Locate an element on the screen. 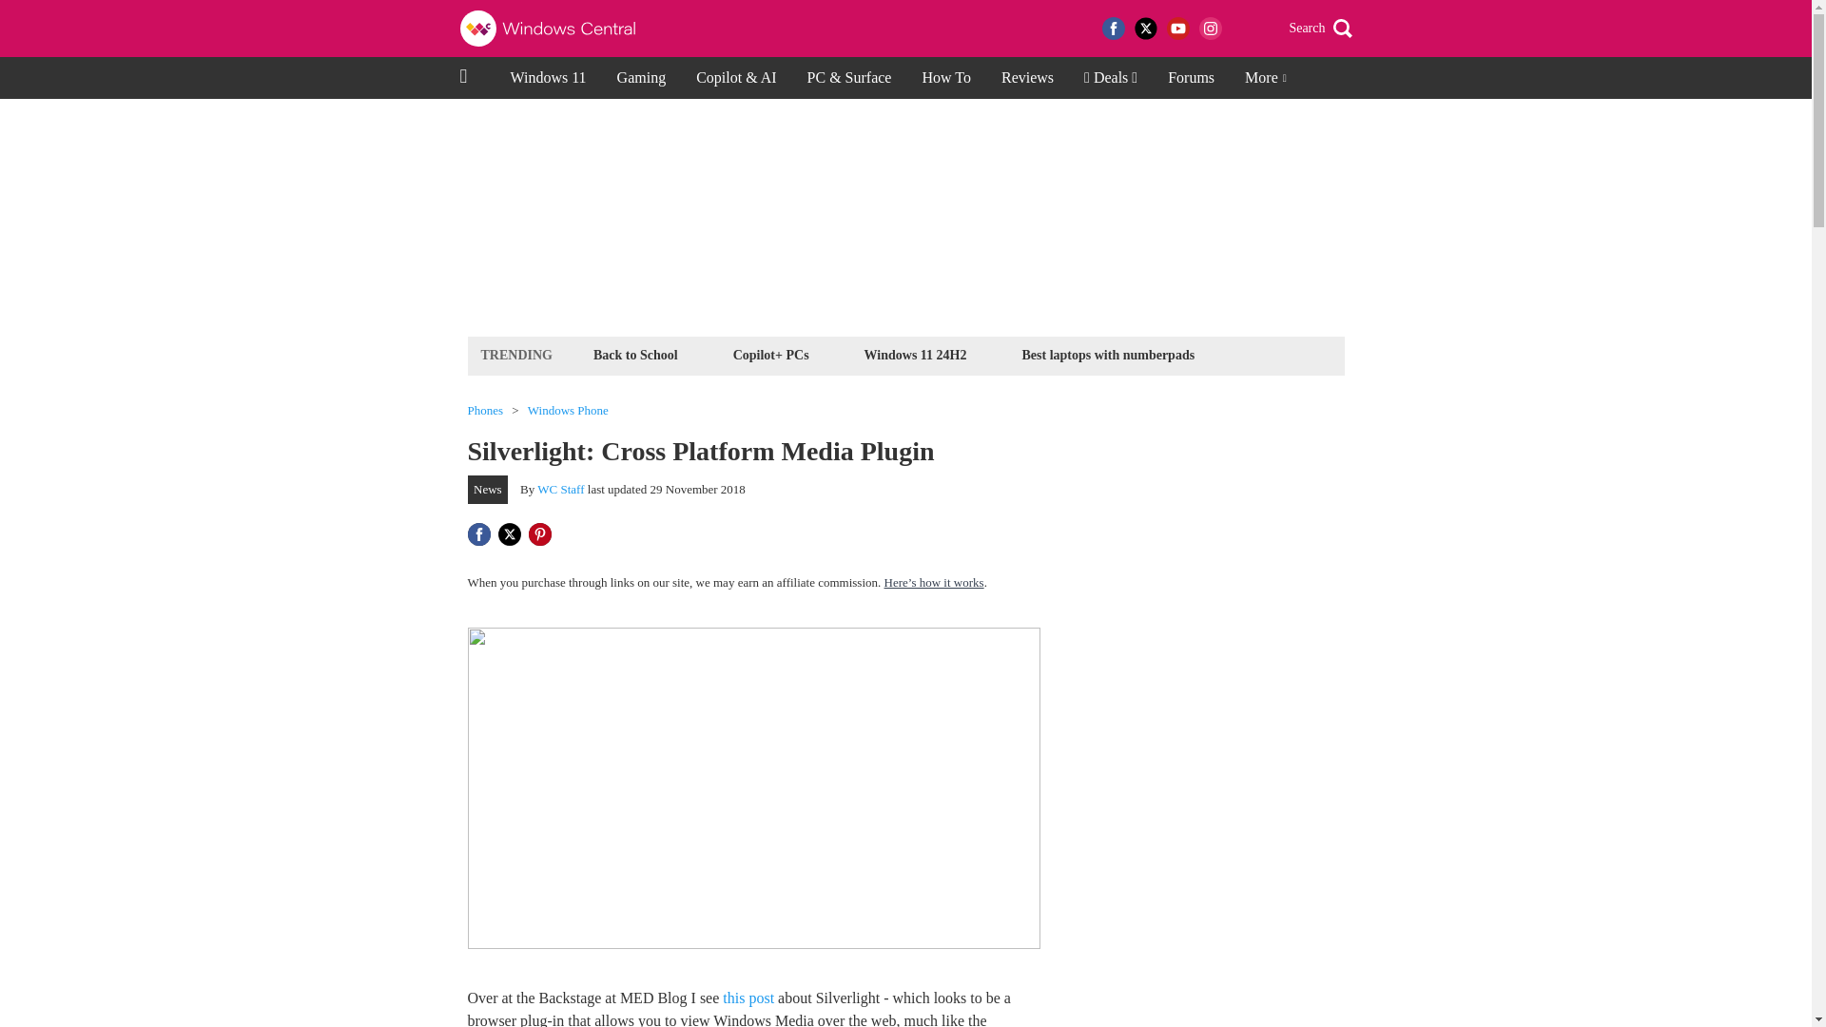  RSS is located at coordinates (1242, 29).